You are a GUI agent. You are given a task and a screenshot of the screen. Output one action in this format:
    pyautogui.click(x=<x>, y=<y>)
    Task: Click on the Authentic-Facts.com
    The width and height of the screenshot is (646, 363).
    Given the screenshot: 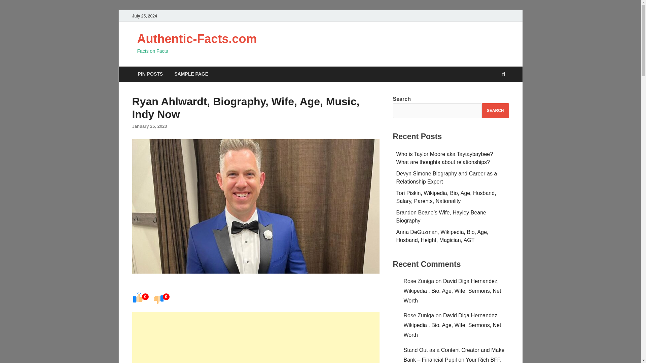 What is the action you would take?
    pyautogui.click(x=197, y=39)
    